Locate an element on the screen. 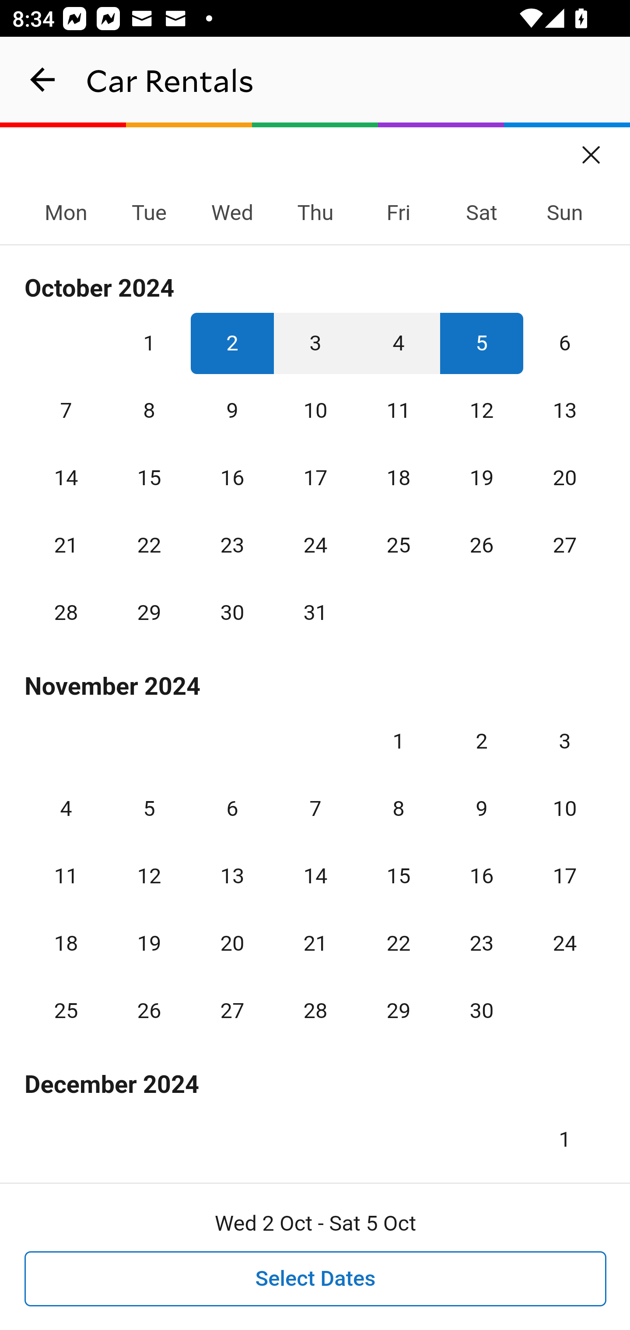 Image resolution: width=630 pixels, height=1330 pixels. 30 November 2024 is located at coordinates (481, 1011).